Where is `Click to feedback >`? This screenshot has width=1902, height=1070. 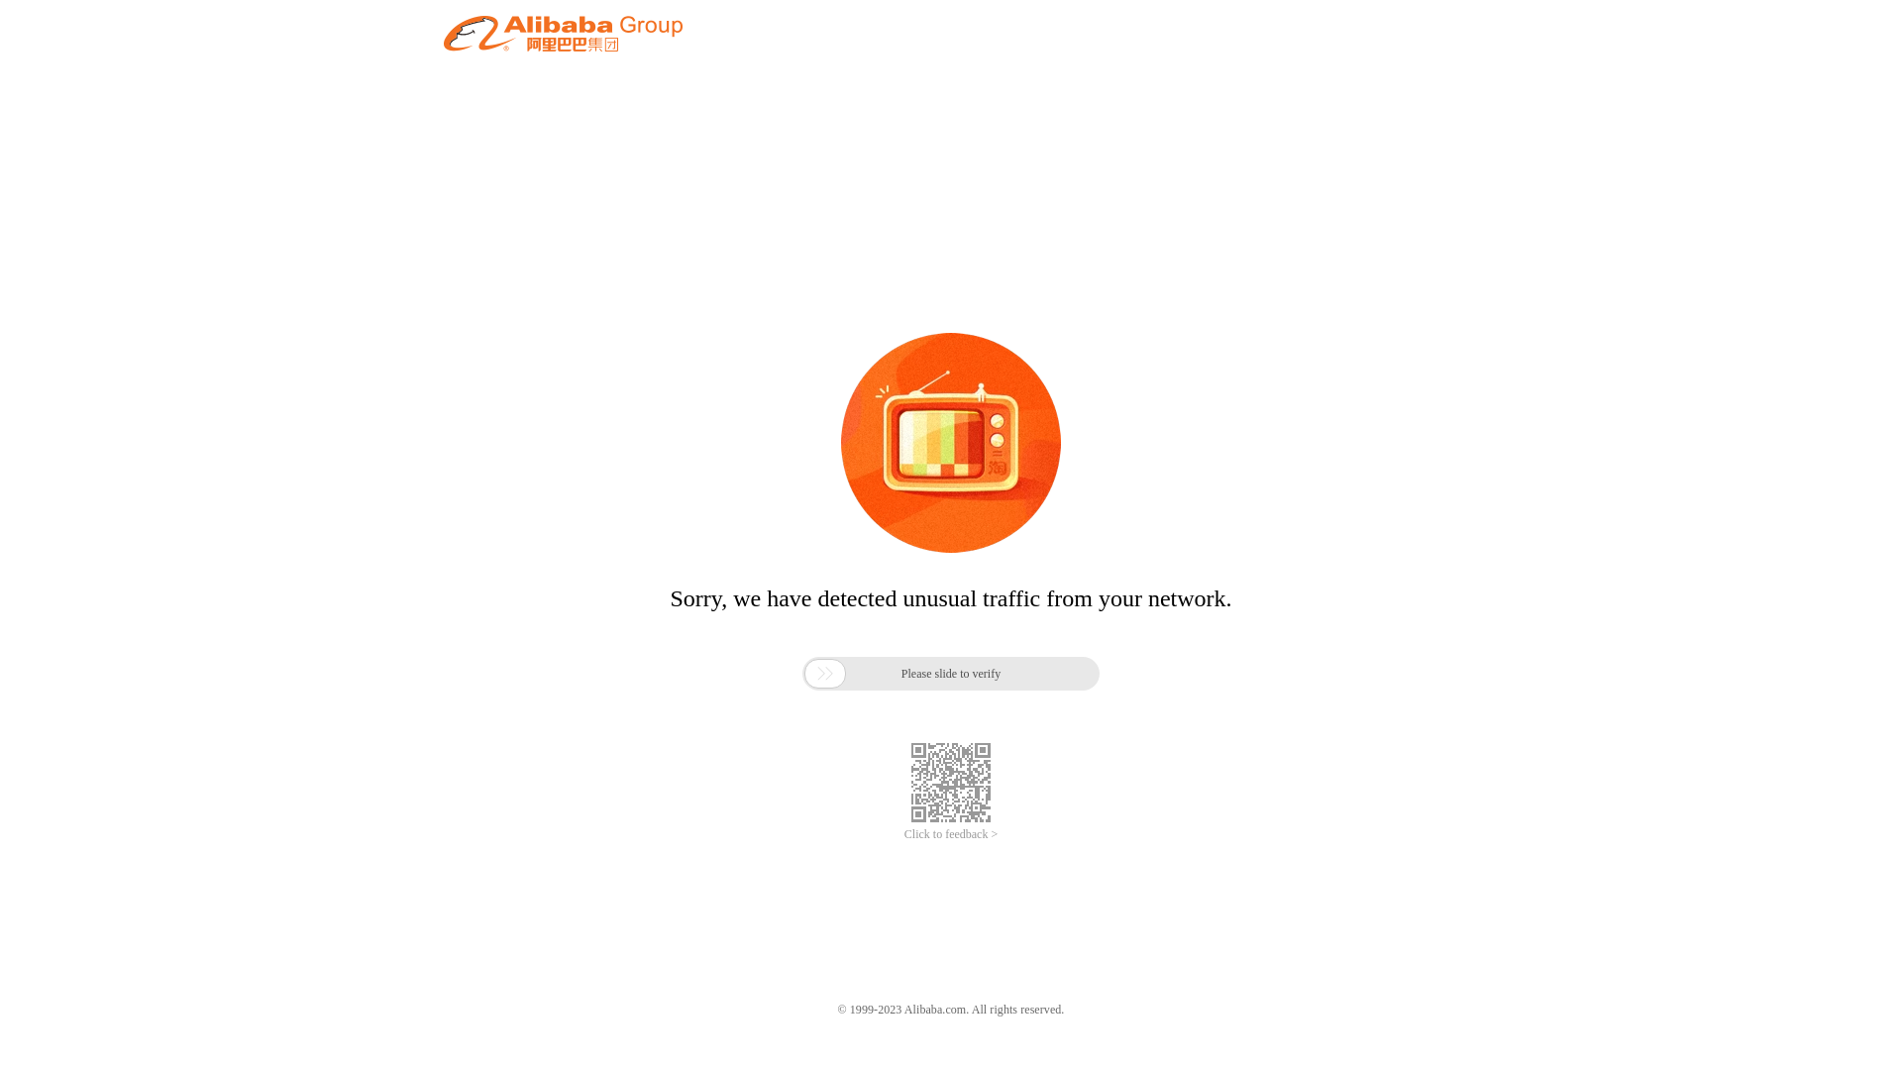 Click to feedback > is located at coordinates (951, 834).